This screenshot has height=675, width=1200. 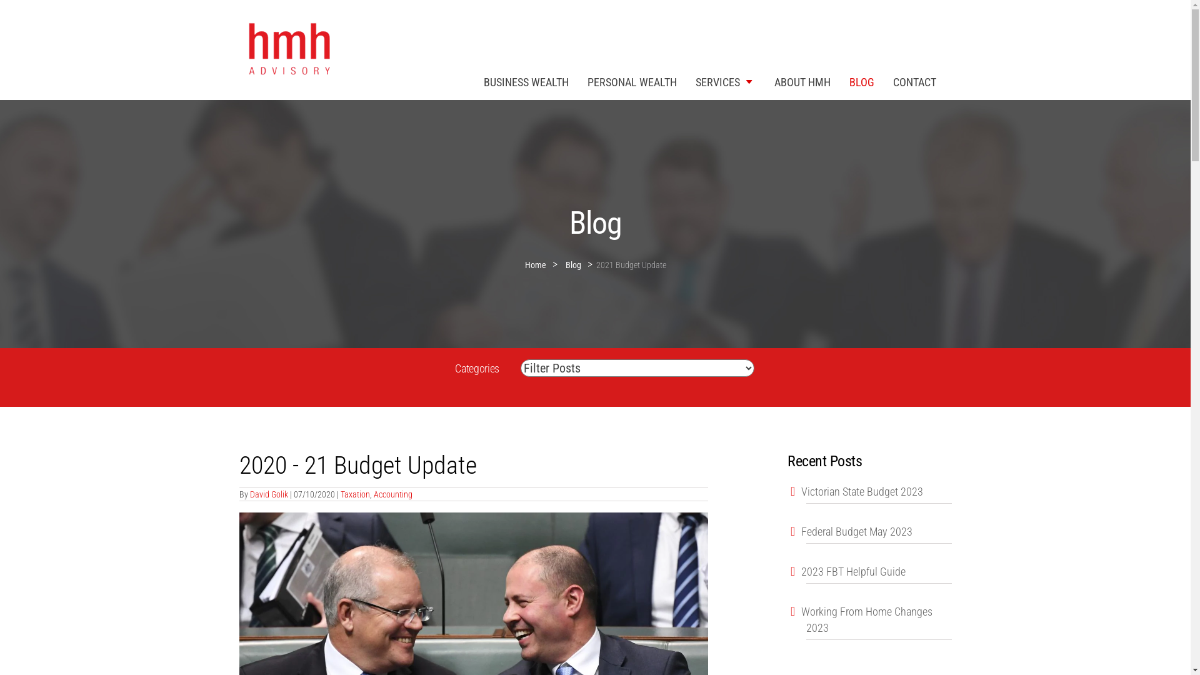 I want to click on Victorian State Budget 2023, so click(x=870, y=496).